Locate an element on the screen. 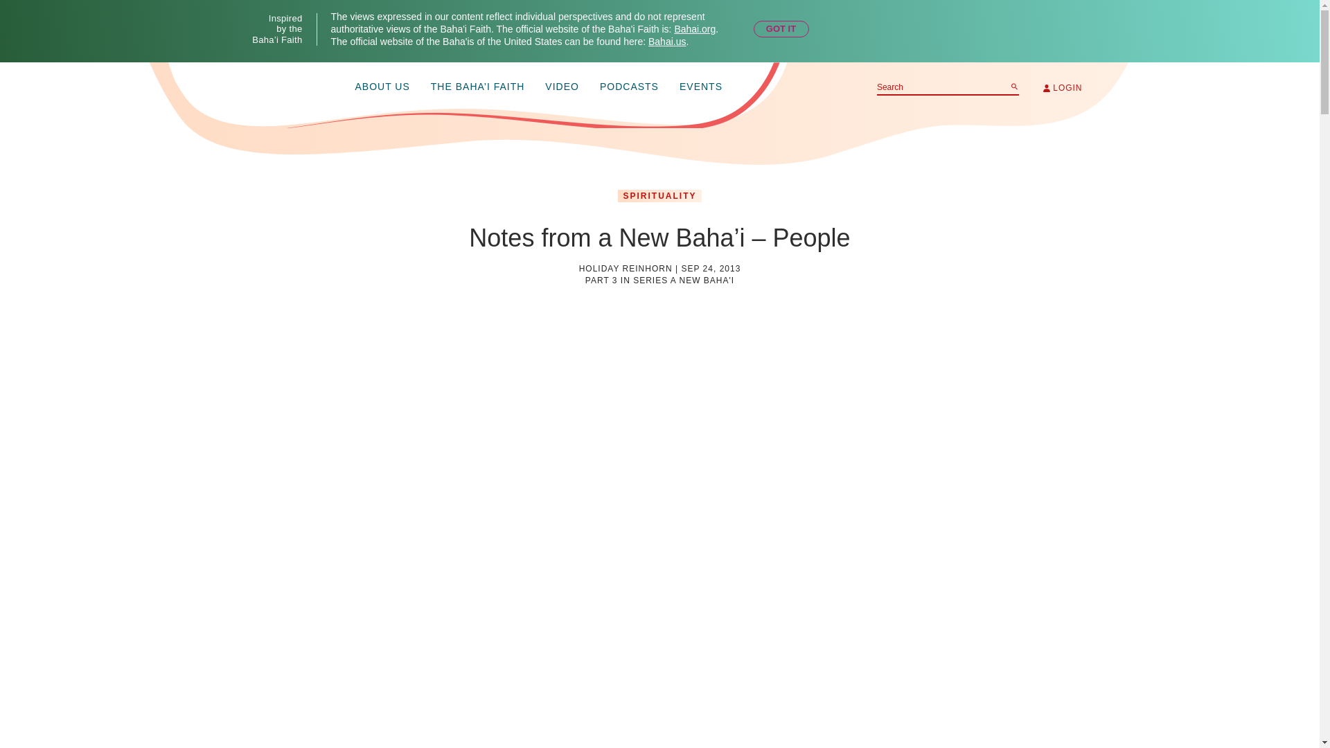 The height and width of the screenshot is (748, 1330). PODCASTS is located at coordinates (629, 87).